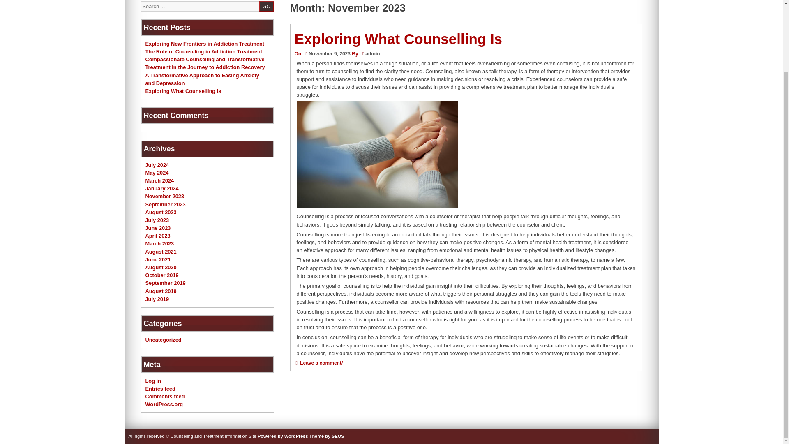 Image resolution: width=789 pixels, height=444 pixels. What do you see at coordinates (165, 283) in the screenshot?
I see `September 2019` at bounding box center [165, 283].